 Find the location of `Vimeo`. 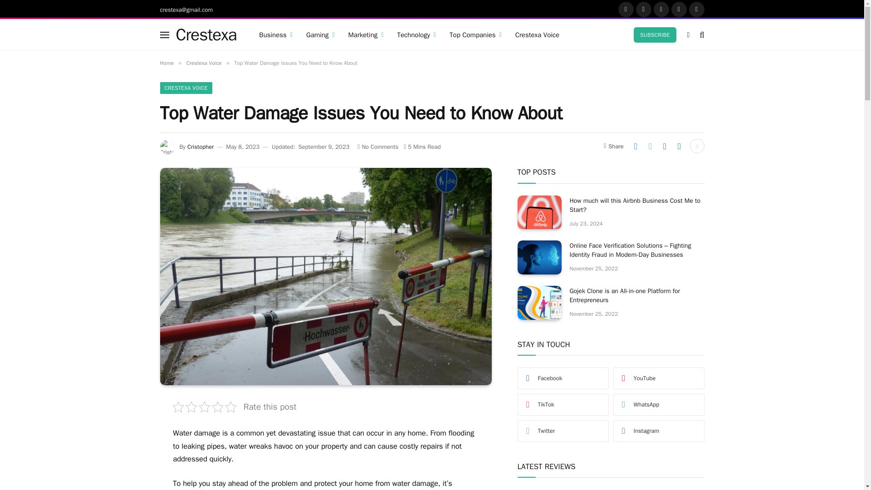

Vimeo is located at coordinates (696, 9).